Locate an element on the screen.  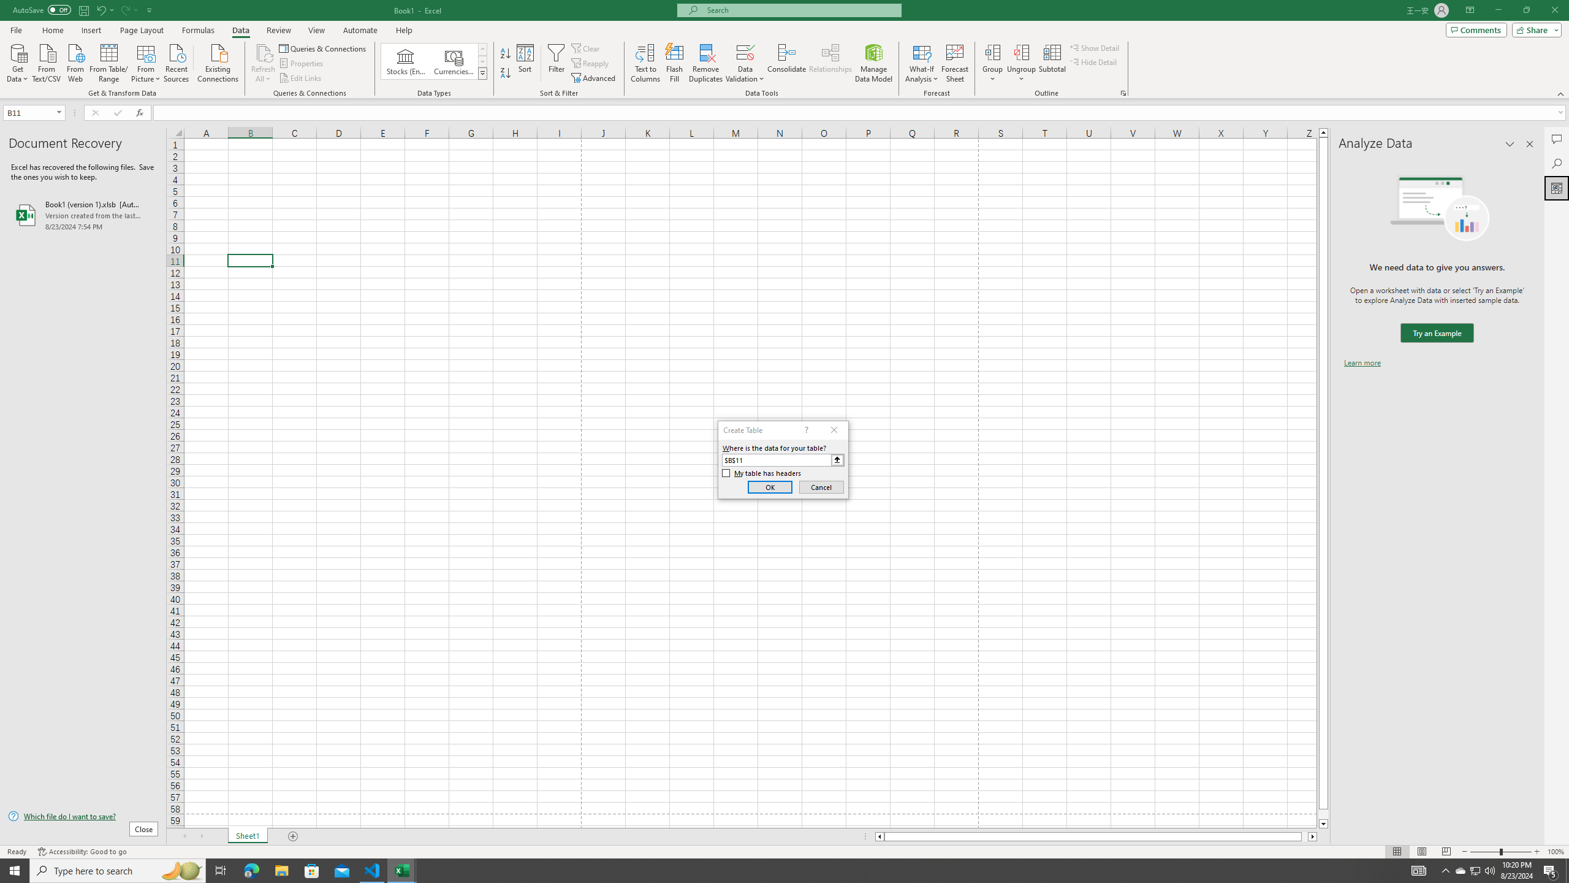
Customize Quick Access Toolbar is located at coordinates (150, 10).